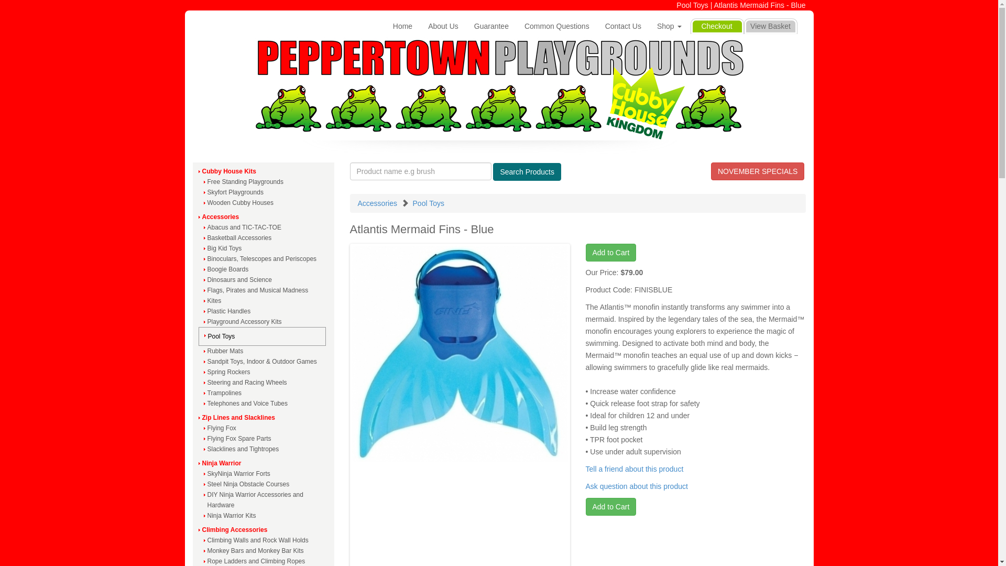 Image resolution: width=1006 pixels, height=566 pixels. Describe the element at coordinates (263, 311) in the screenshot. I see `Plastic Handles` at that location.